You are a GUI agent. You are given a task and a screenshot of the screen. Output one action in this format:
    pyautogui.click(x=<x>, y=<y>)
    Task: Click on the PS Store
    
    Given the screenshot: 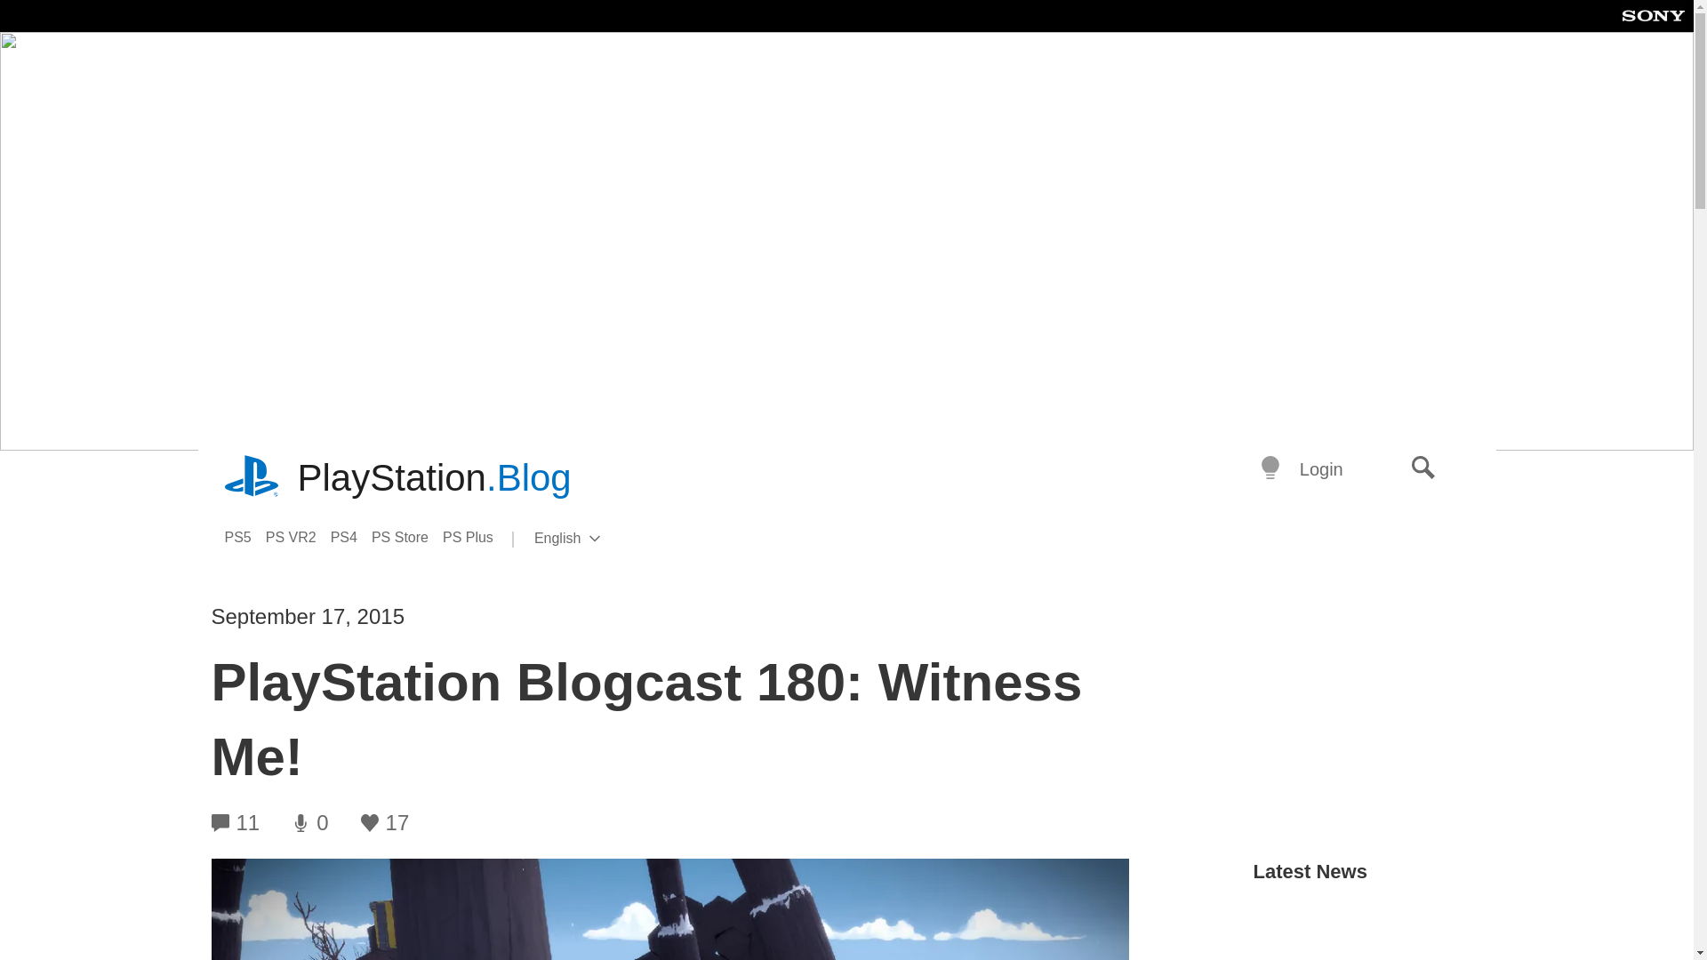 What is the action you would take?
    pyautogui.click(x=407, y=537)
    